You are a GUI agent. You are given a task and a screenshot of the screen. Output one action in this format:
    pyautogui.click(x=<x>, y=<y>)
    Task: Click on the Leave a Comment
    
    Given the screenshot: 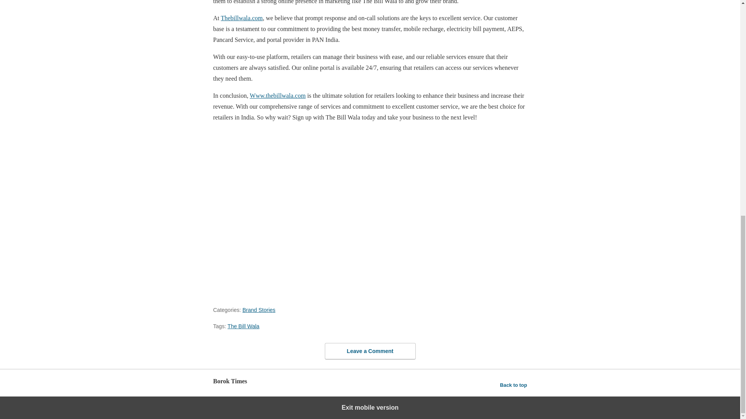 What is the action you would take?
    pyautogui.click(x=370, y=351)
    